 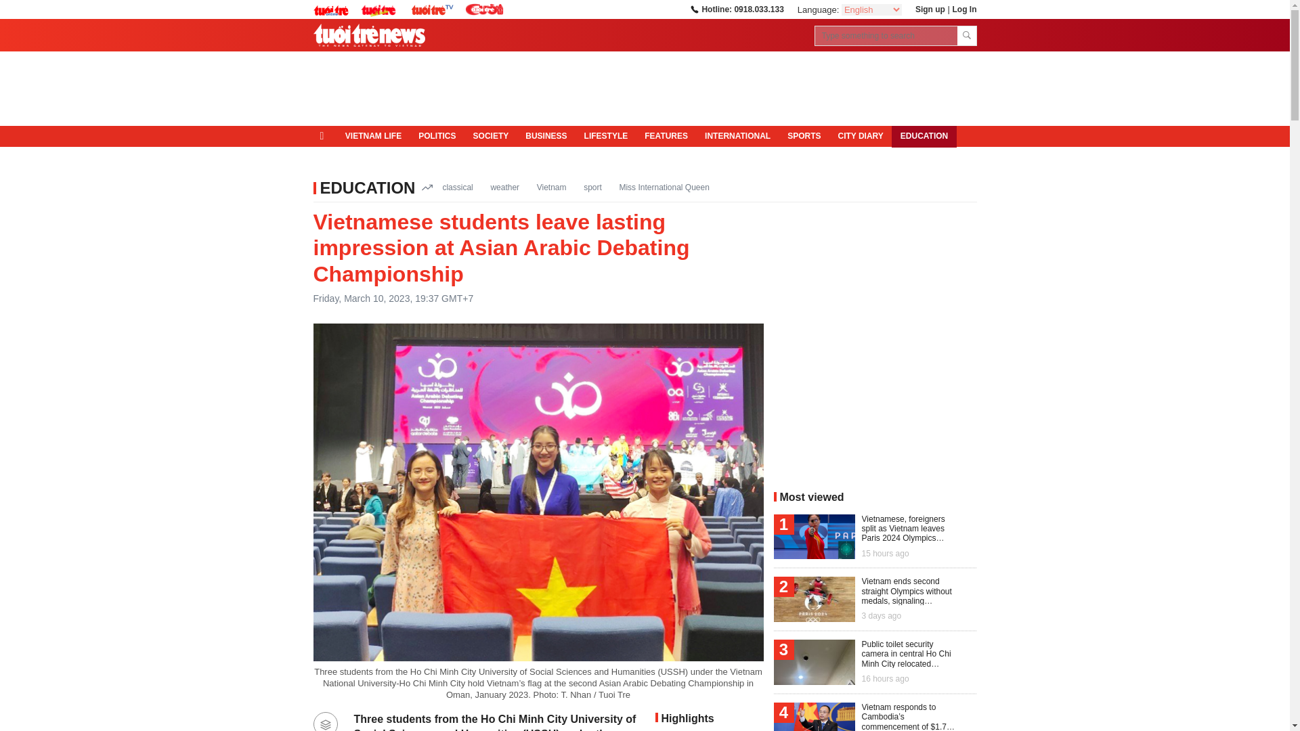 I want to click on INTERNATIONAL, so click(x=738, y=137).